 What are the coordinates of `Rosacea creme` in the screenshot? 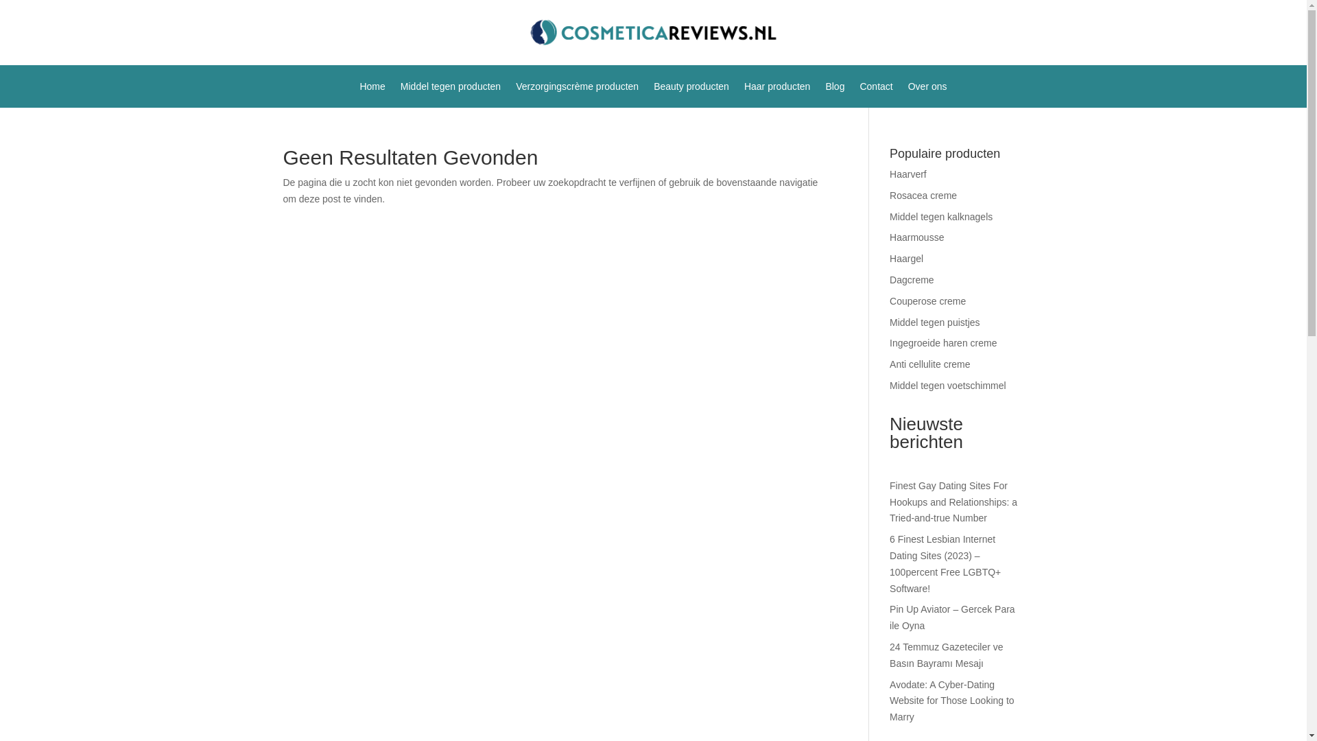 It's located at (923, 195).